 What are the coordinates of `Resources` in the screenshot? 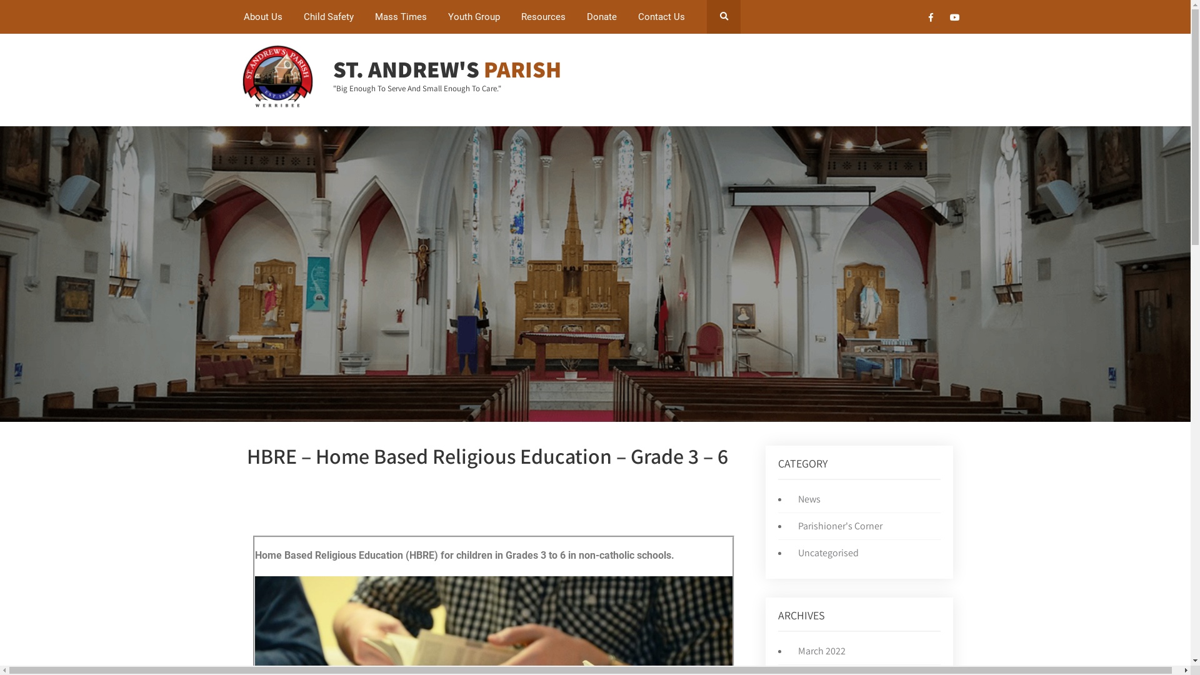 It's located at (544, 17).